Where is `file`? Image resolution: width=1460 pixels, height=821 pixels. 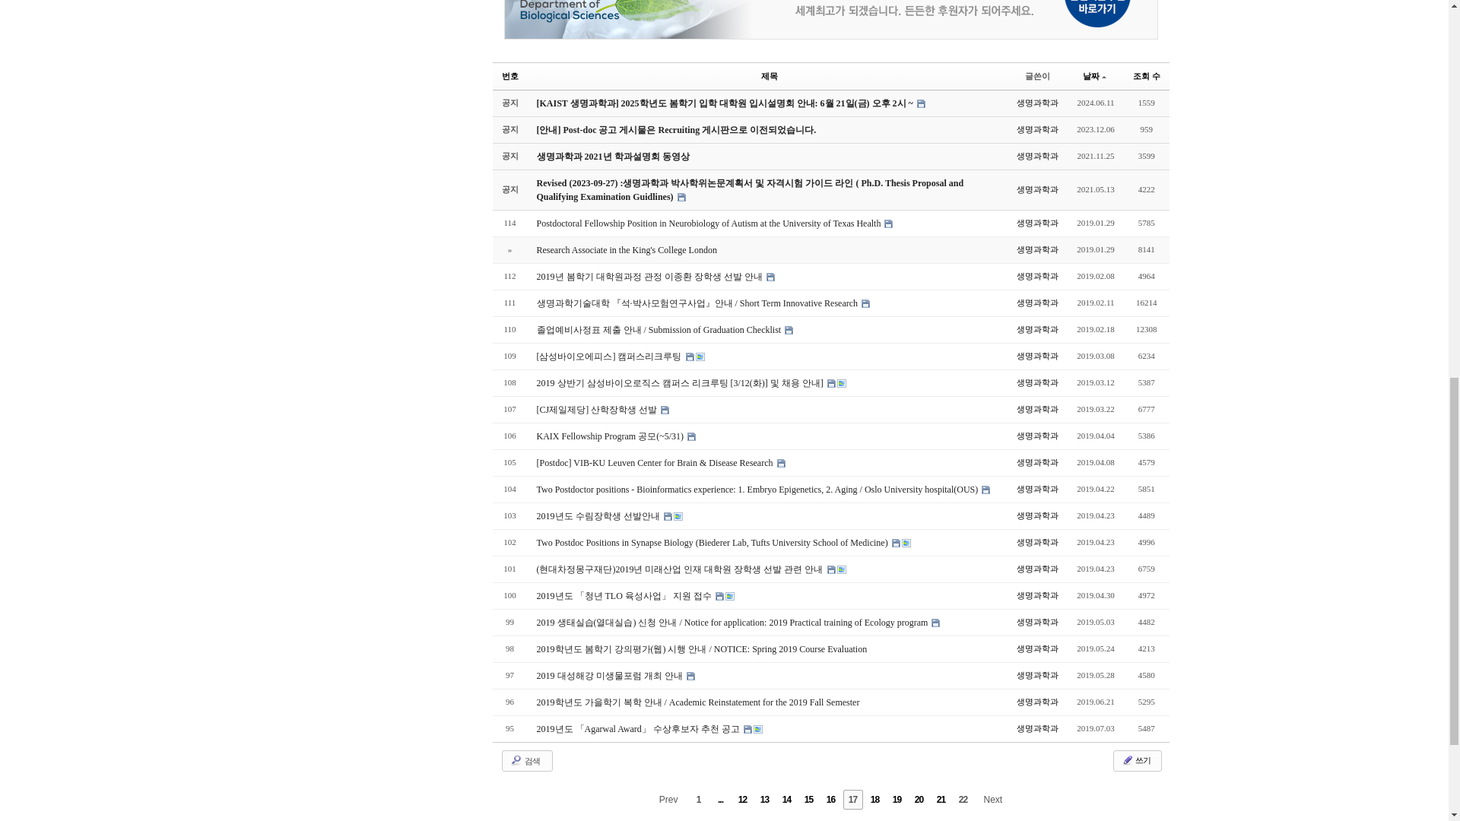
file is located at coordinates (865, 304).